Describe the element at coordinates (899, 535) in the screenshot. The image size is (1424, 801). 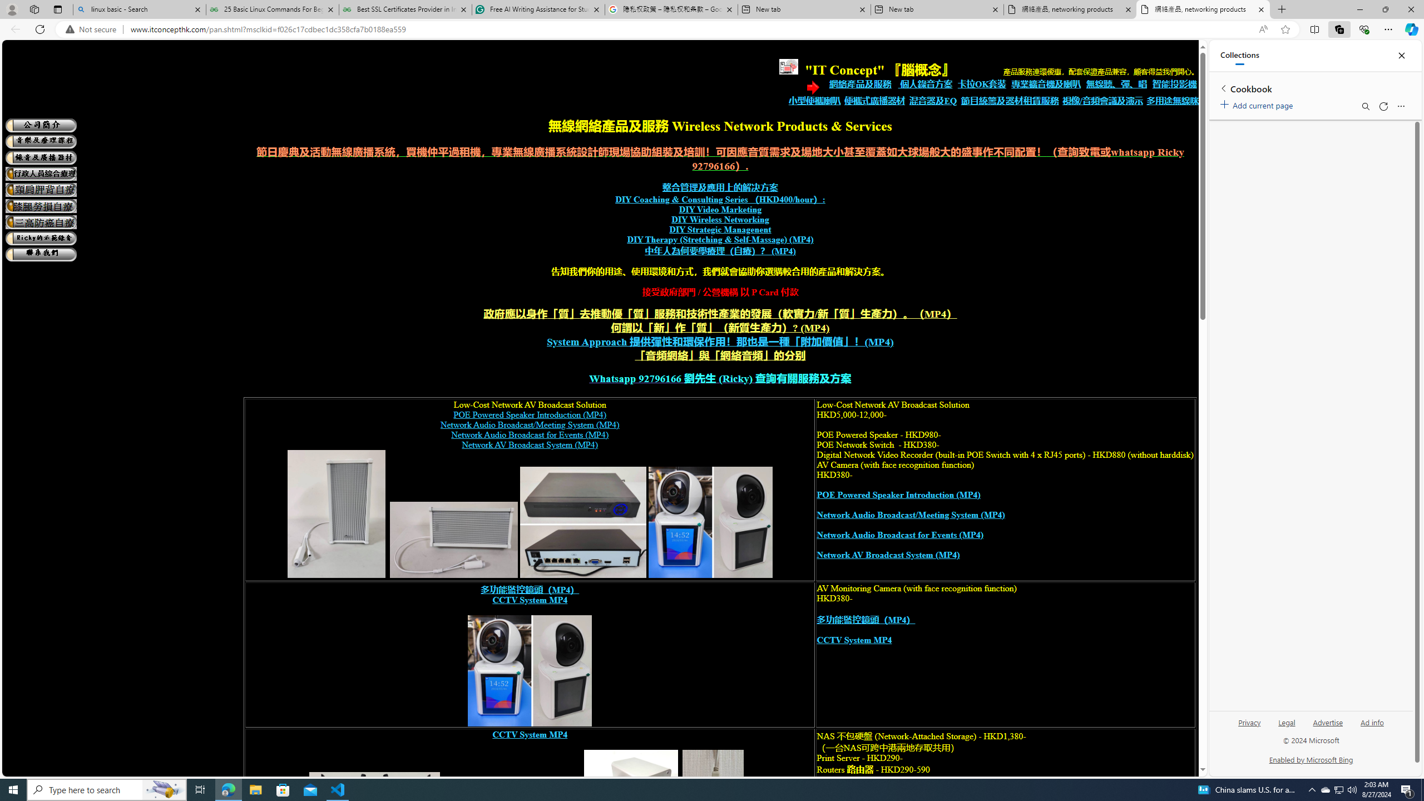
I see `Network Audio Broadcast for Events (MP4) ` at that location.